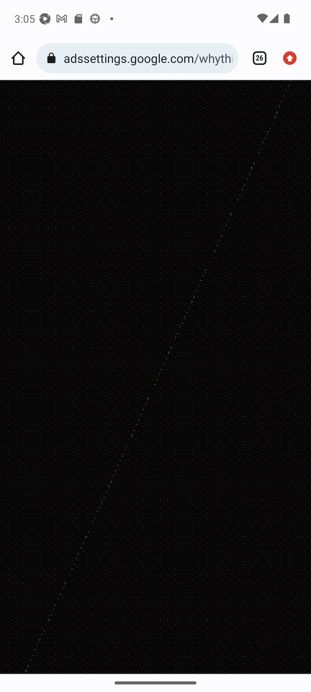  Describe the element at coordinates (18, 58) in the screenshot. I see `Home` at that location.